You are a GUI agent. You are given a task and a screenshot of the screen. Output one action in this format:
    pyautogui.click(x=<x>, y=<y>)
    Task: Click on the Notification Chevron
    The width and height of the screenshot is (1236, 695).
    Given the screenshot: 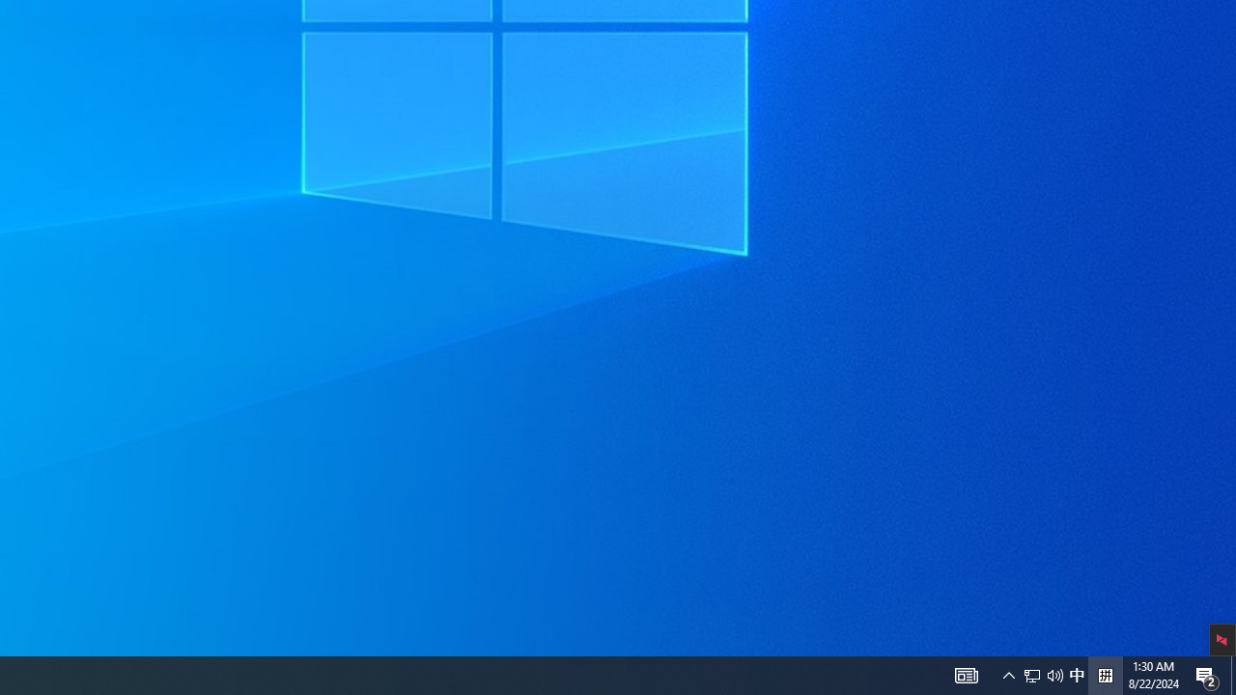 What is the action you would take?
    pyautogui.click(x=1008, y=676)
    